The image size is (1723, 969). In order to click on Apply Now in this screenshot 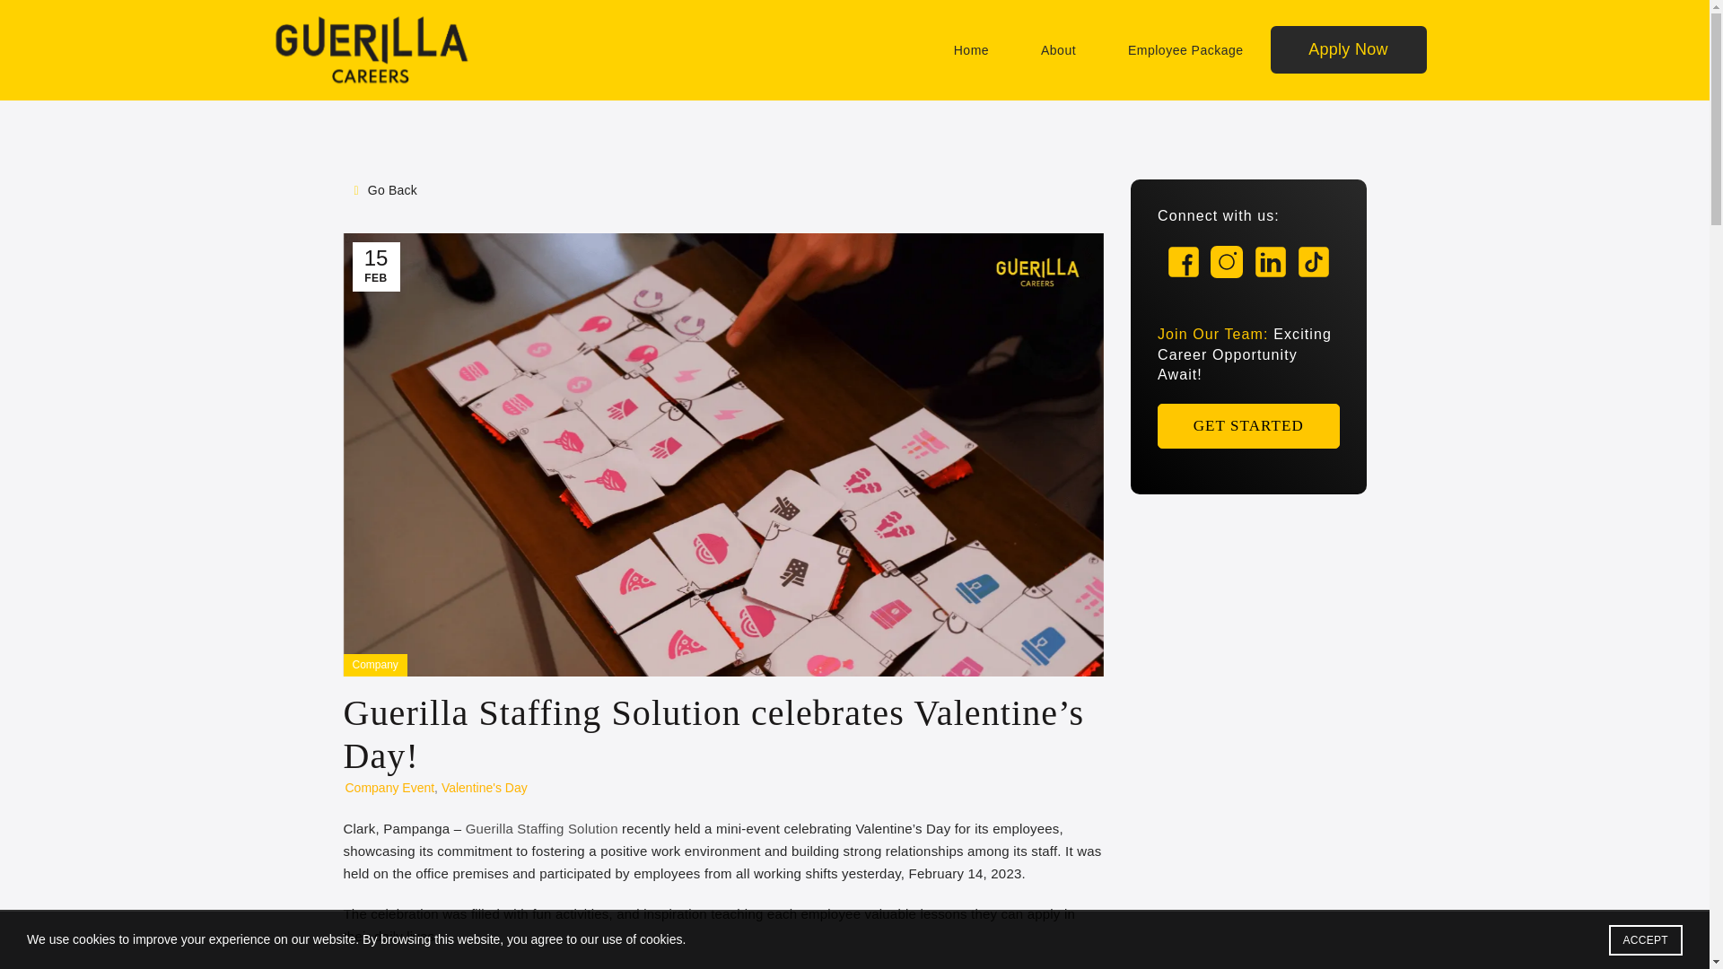, I will do `click(1348, 50)`.